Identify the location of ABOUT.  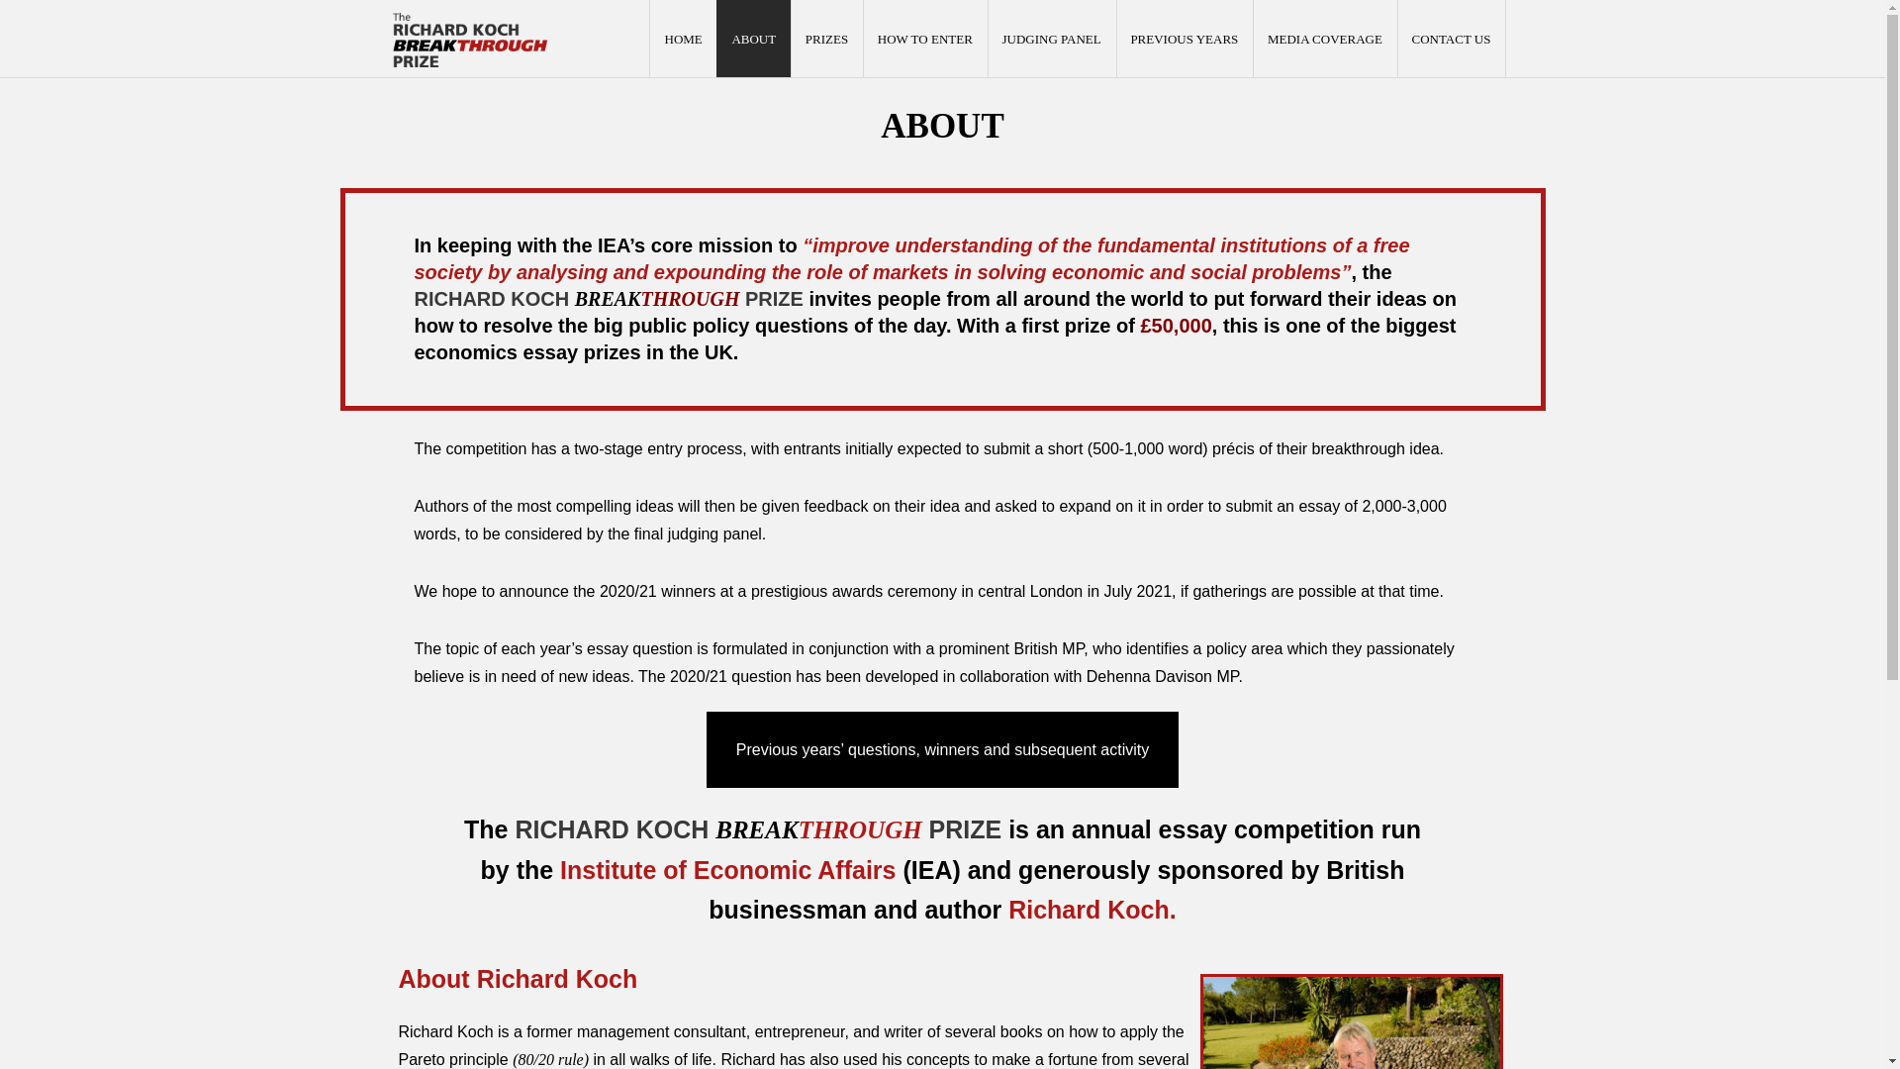
(752, 38).